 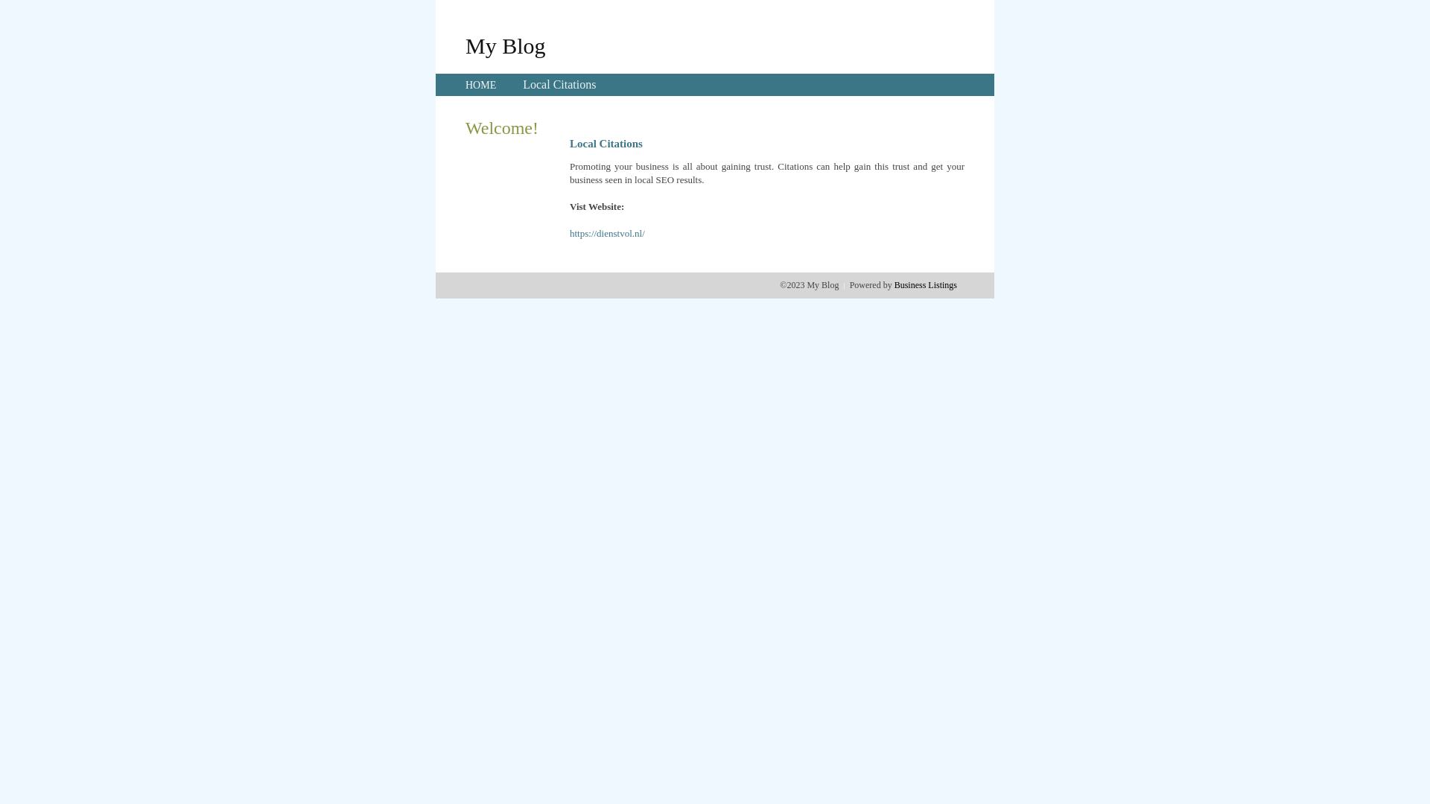 I want to click on HOME, so click(x=481, y=85).